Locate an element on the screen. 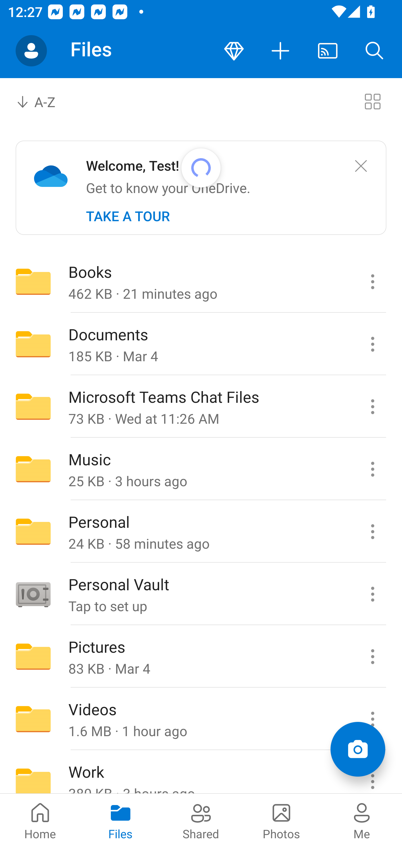 This screenshot has height=848, width=402. Search button is located at coordinates (375, 51).